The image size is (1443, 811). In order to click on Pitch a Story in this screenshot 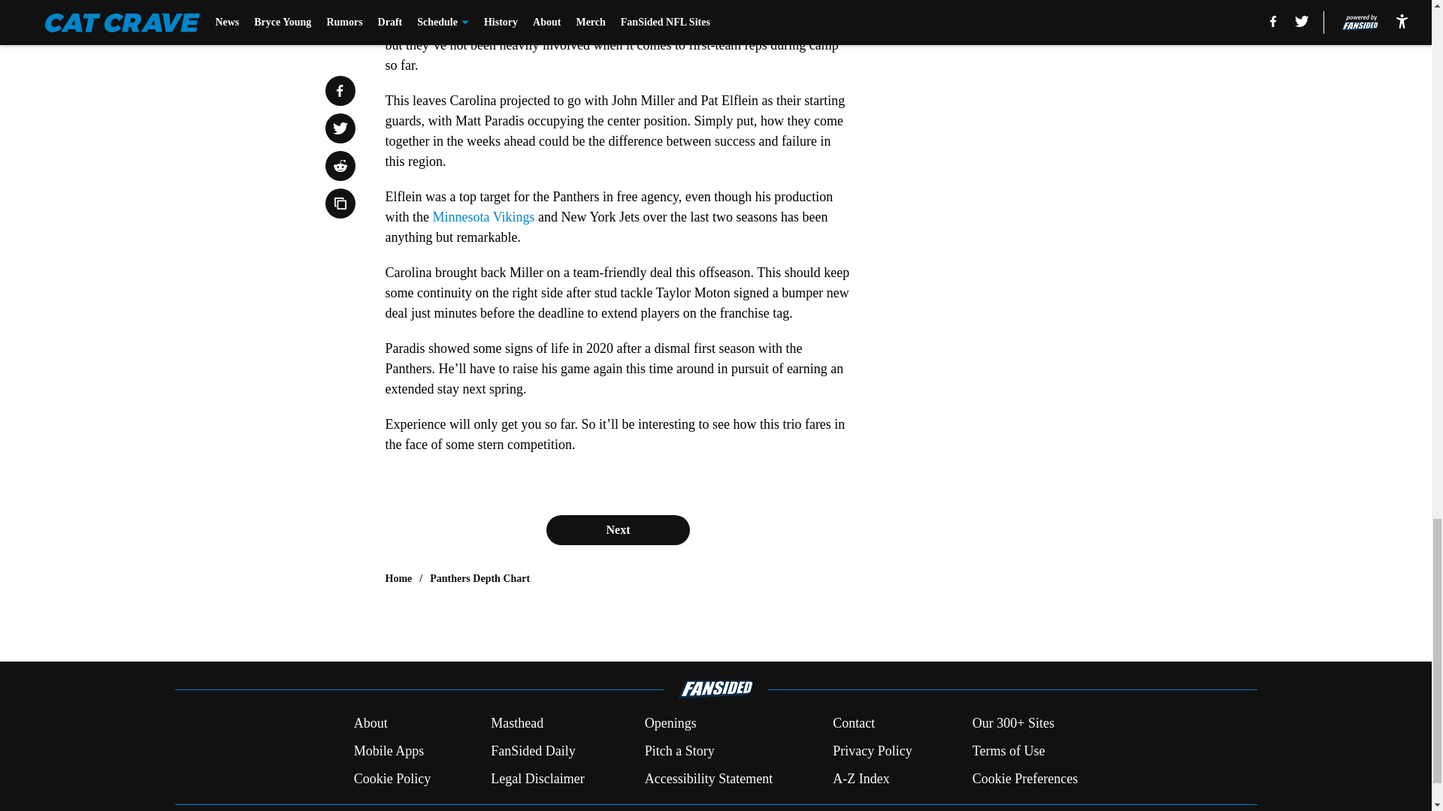, I will do `click(679, 751)`.